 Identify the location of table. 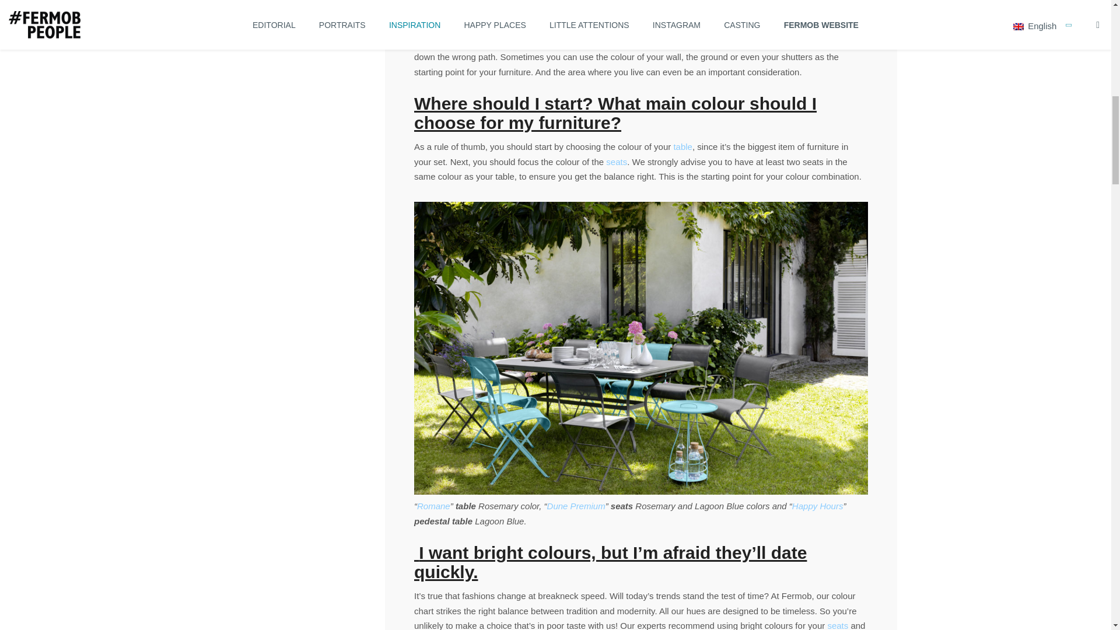
(682, 147).